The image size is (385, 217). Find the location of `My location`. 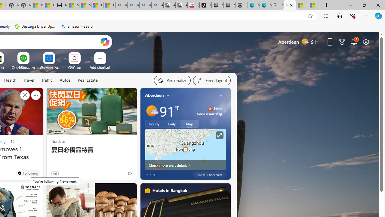

My location is located at coordinates (168, 95).